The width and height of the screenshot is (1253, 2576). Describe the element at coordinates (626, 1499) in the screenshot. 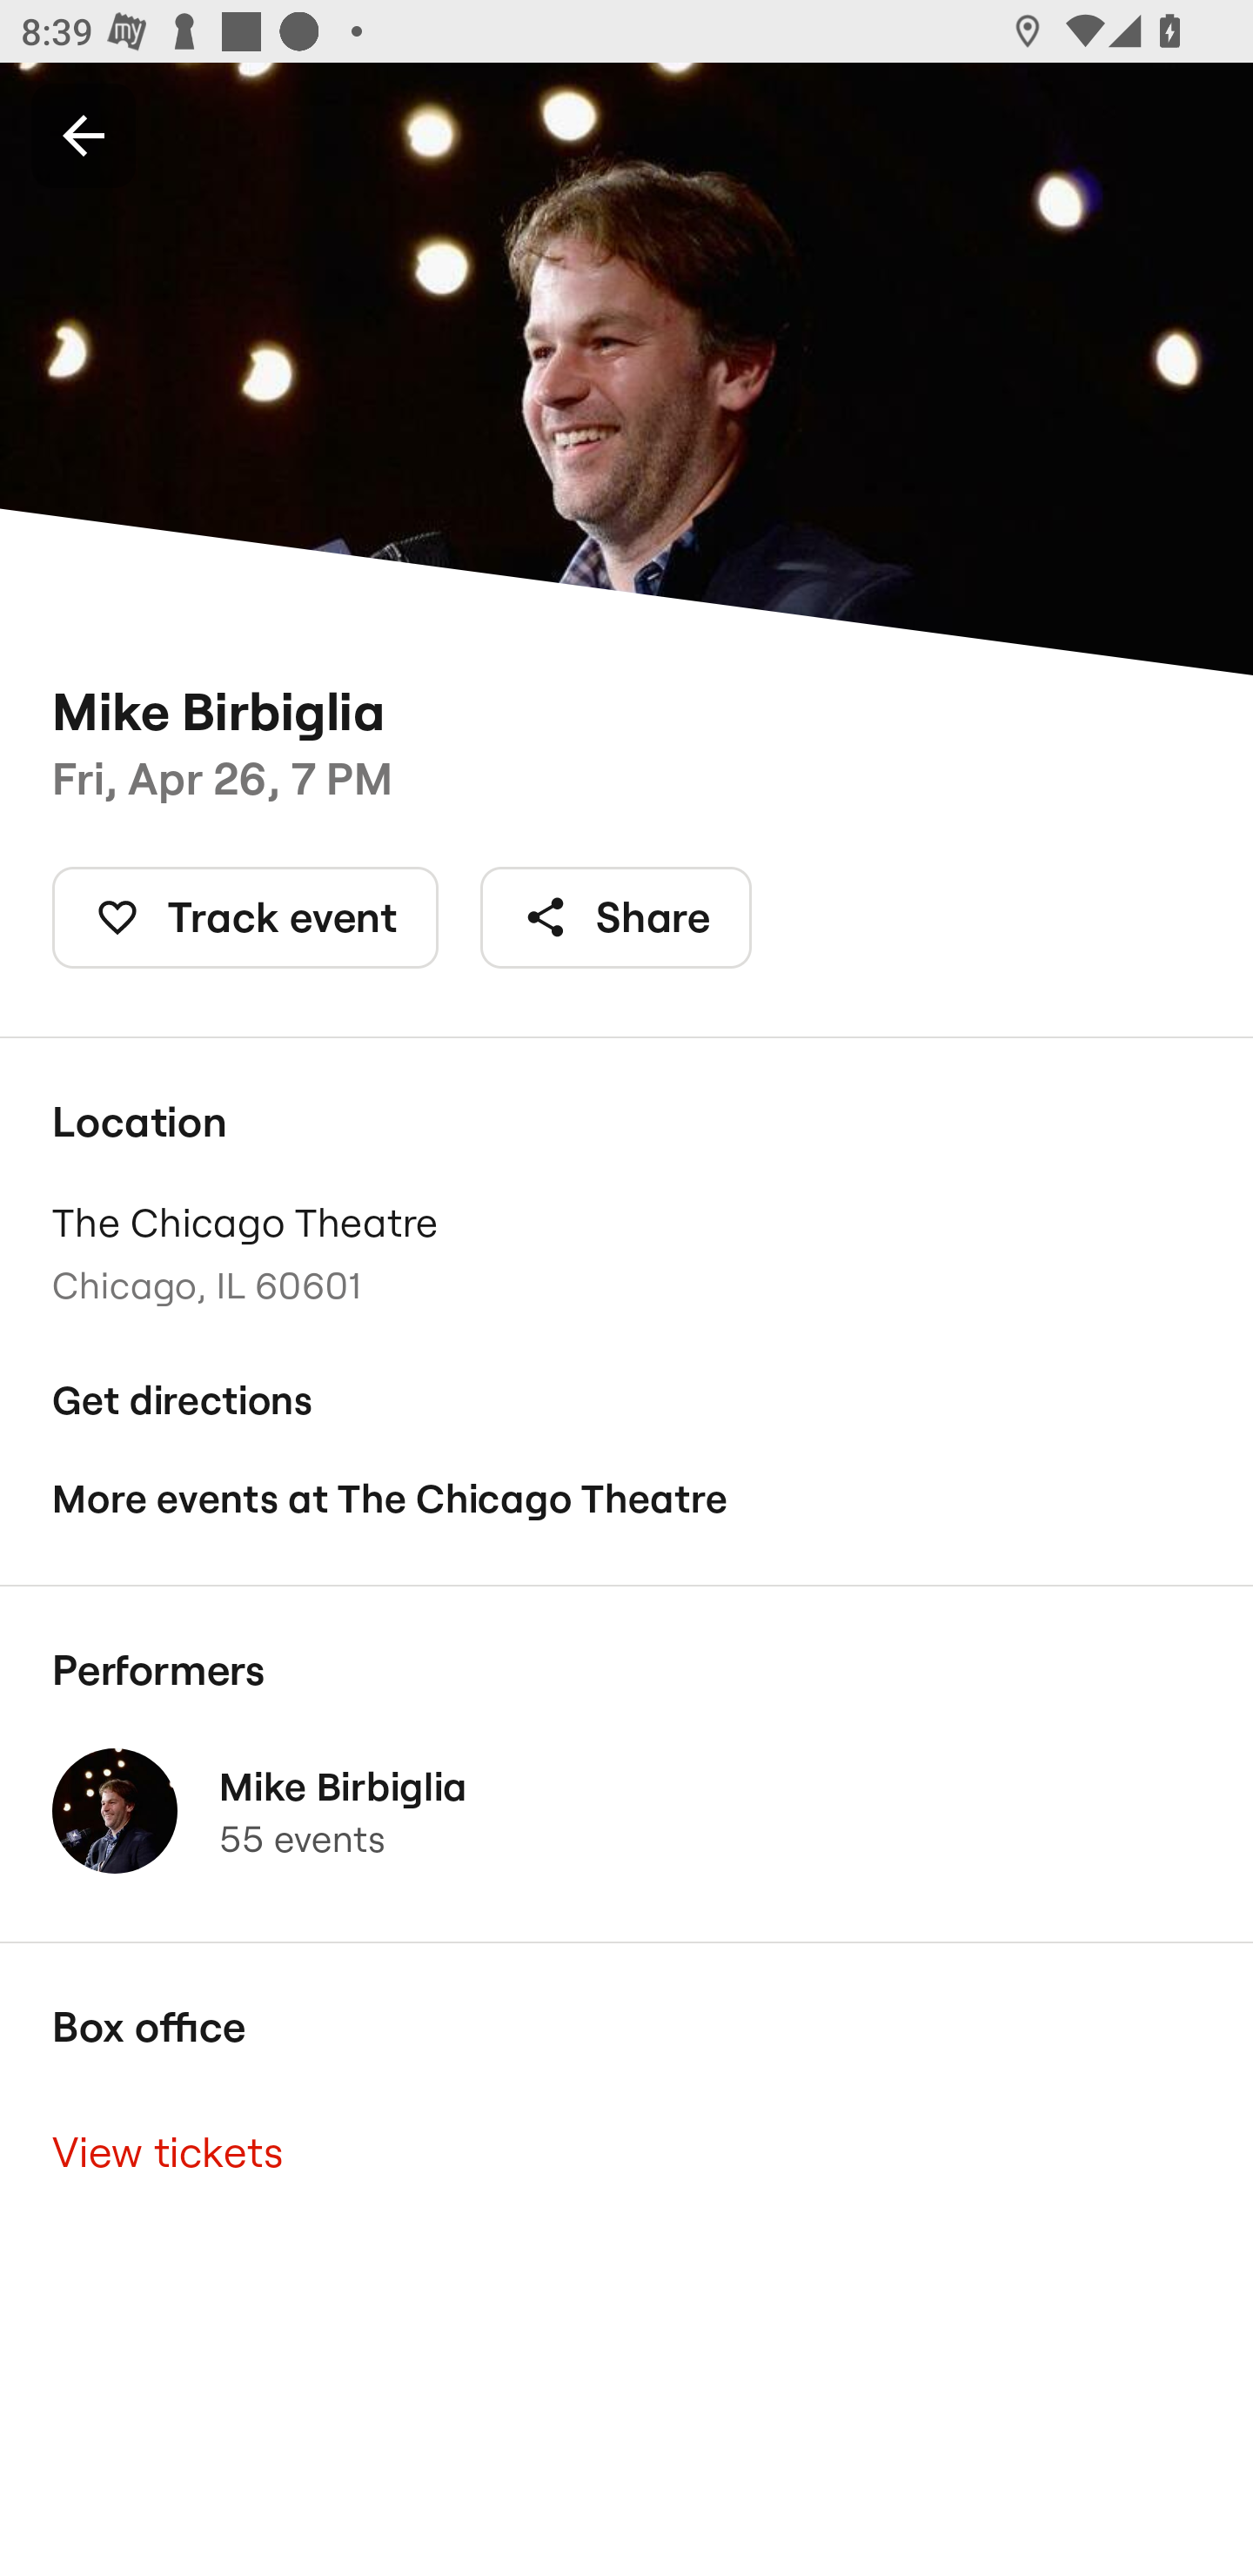

I see `More events at The Chicago Theatre` at that location.